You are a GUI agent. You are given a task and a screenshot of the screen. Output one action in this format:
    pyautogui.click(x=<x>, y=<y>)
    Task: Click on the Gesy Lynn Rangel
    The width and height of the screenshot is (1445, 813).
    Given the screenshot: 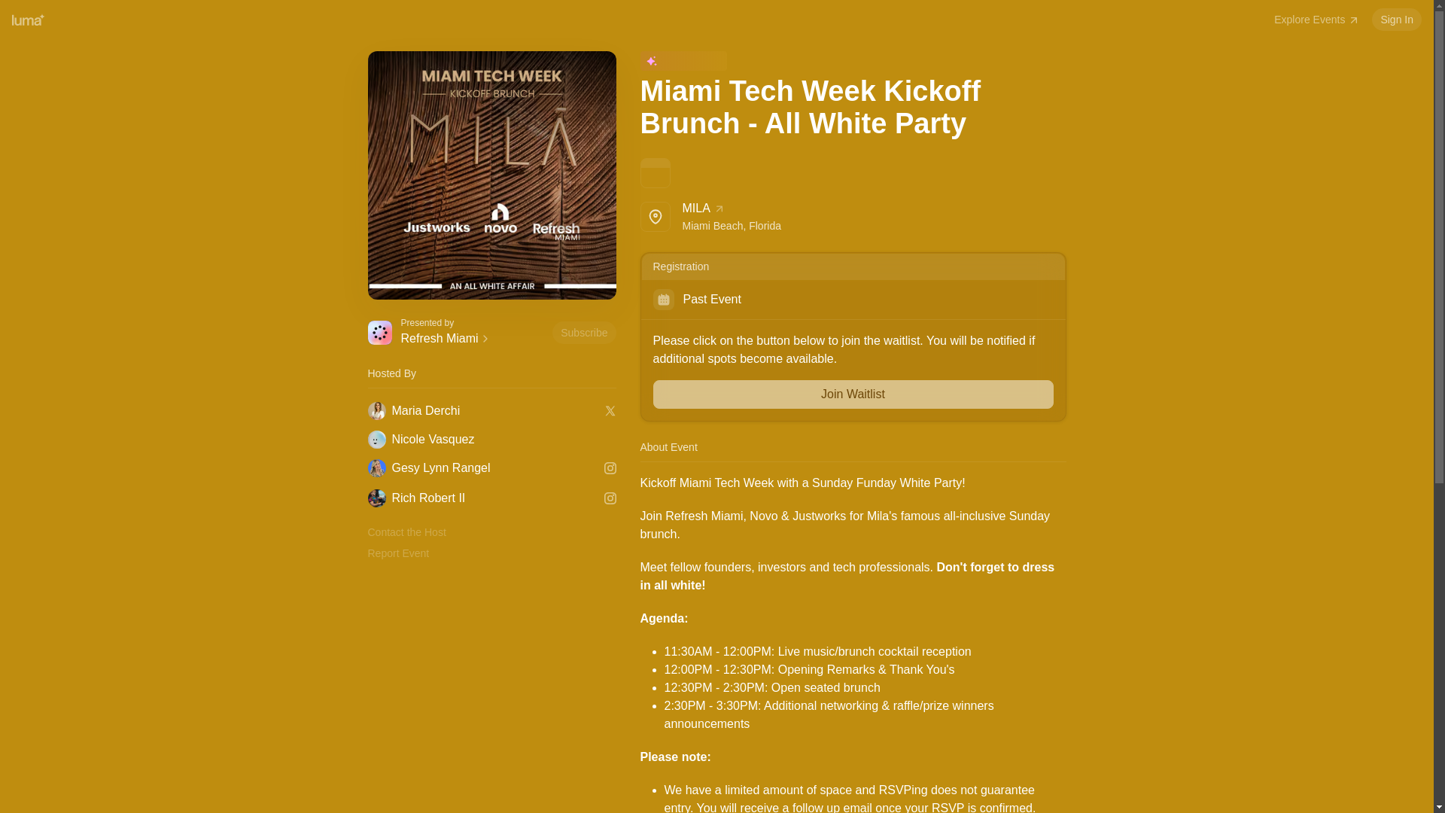 What is the action you would take?
    pyautogui.click(x=482, y=411)
    